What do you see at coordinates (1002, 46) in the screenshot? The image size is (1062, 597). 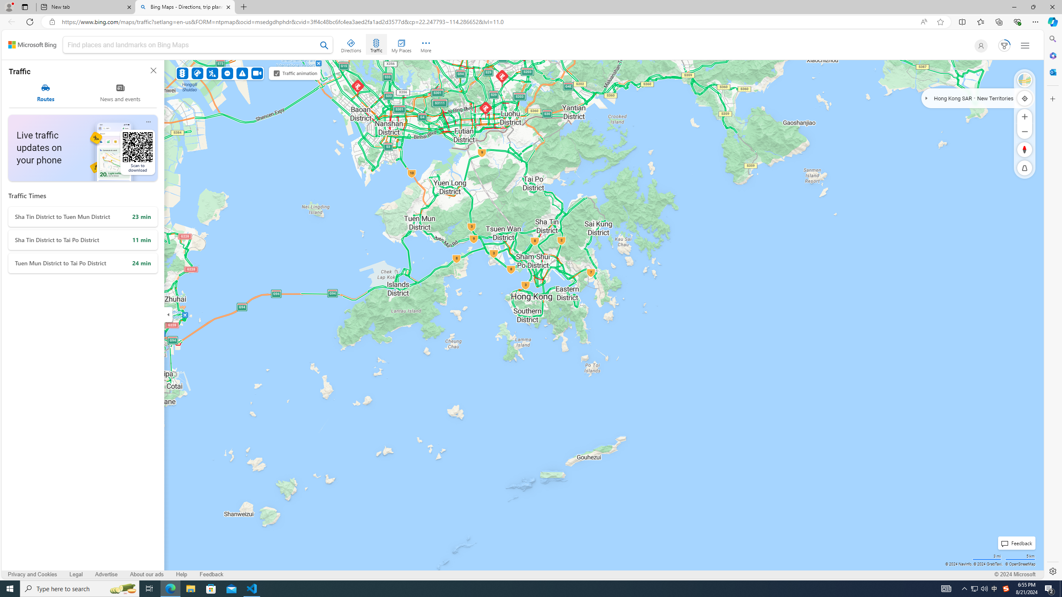 I see `Microsoft Rewards ` at bounding box center [1002, 46].